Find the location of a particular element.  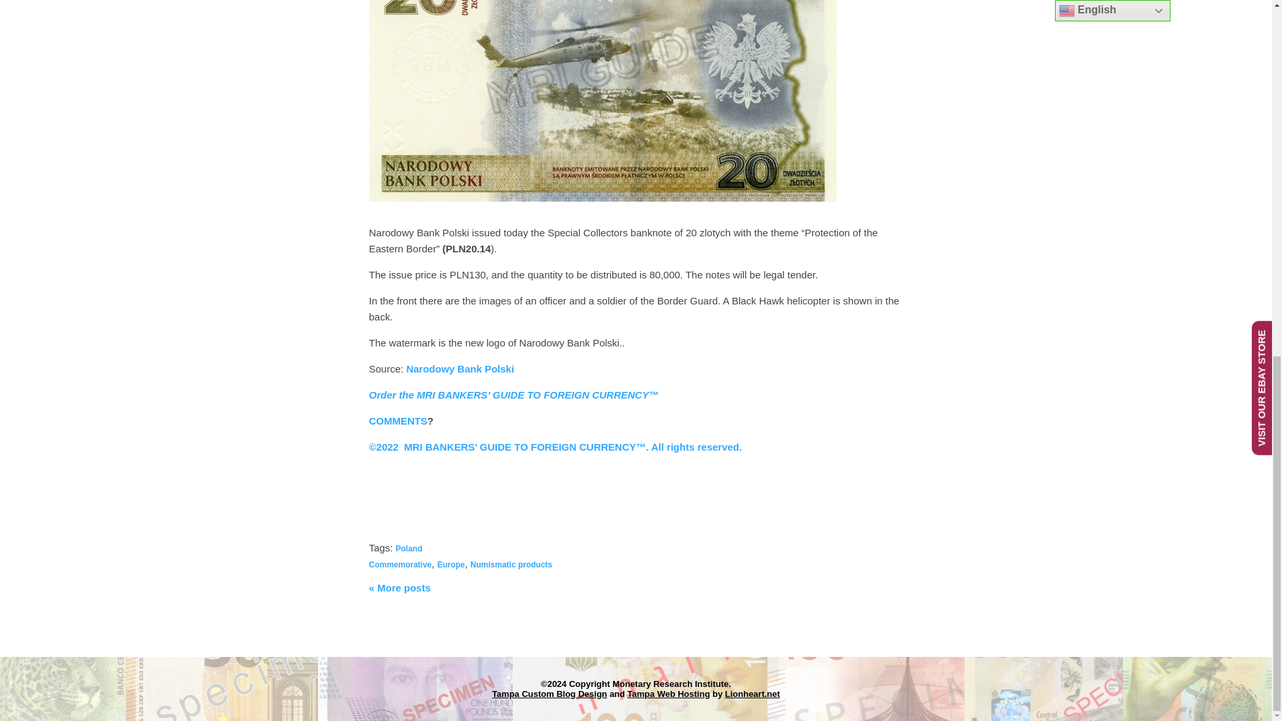

COMMENTS is located at coordinates (398, 421).